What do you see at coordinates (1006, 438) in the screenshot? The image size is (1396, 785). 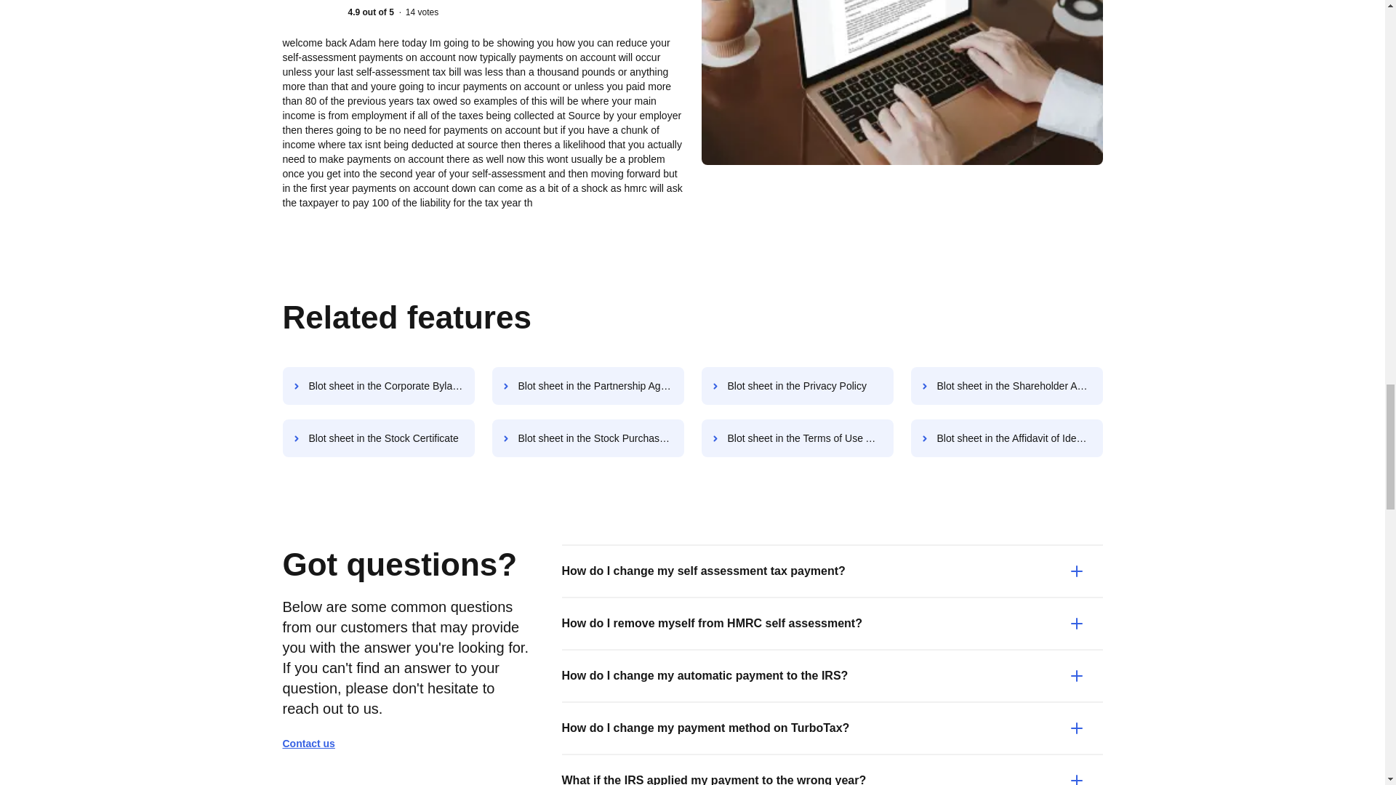 I see `Blot sheet in the Affidavit of Identity` at bounding box center [1006, 438].